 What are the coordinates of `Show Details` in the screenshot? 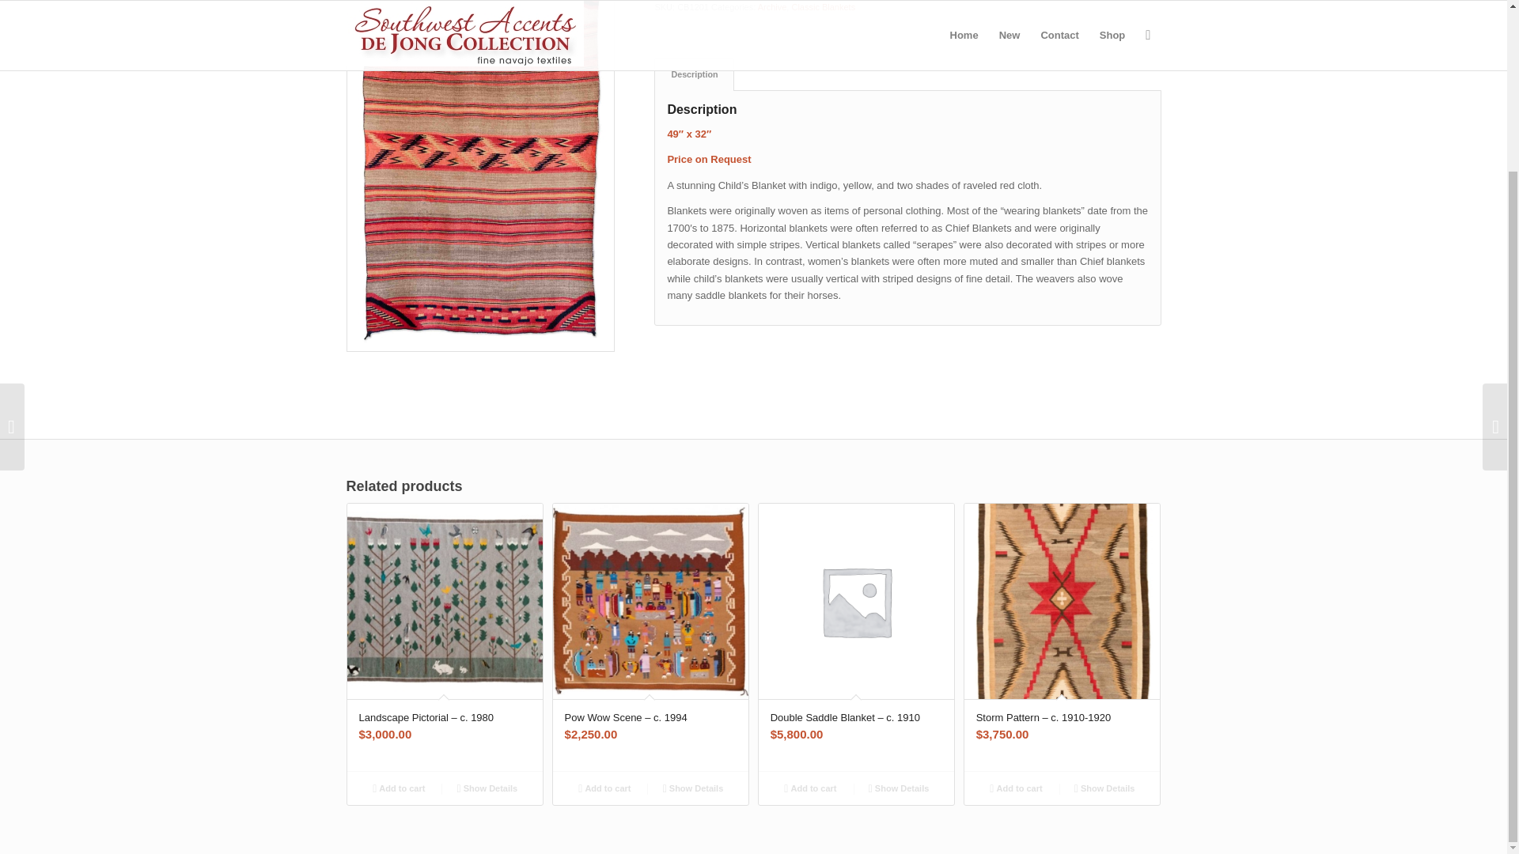 It's located at (1104, 788).